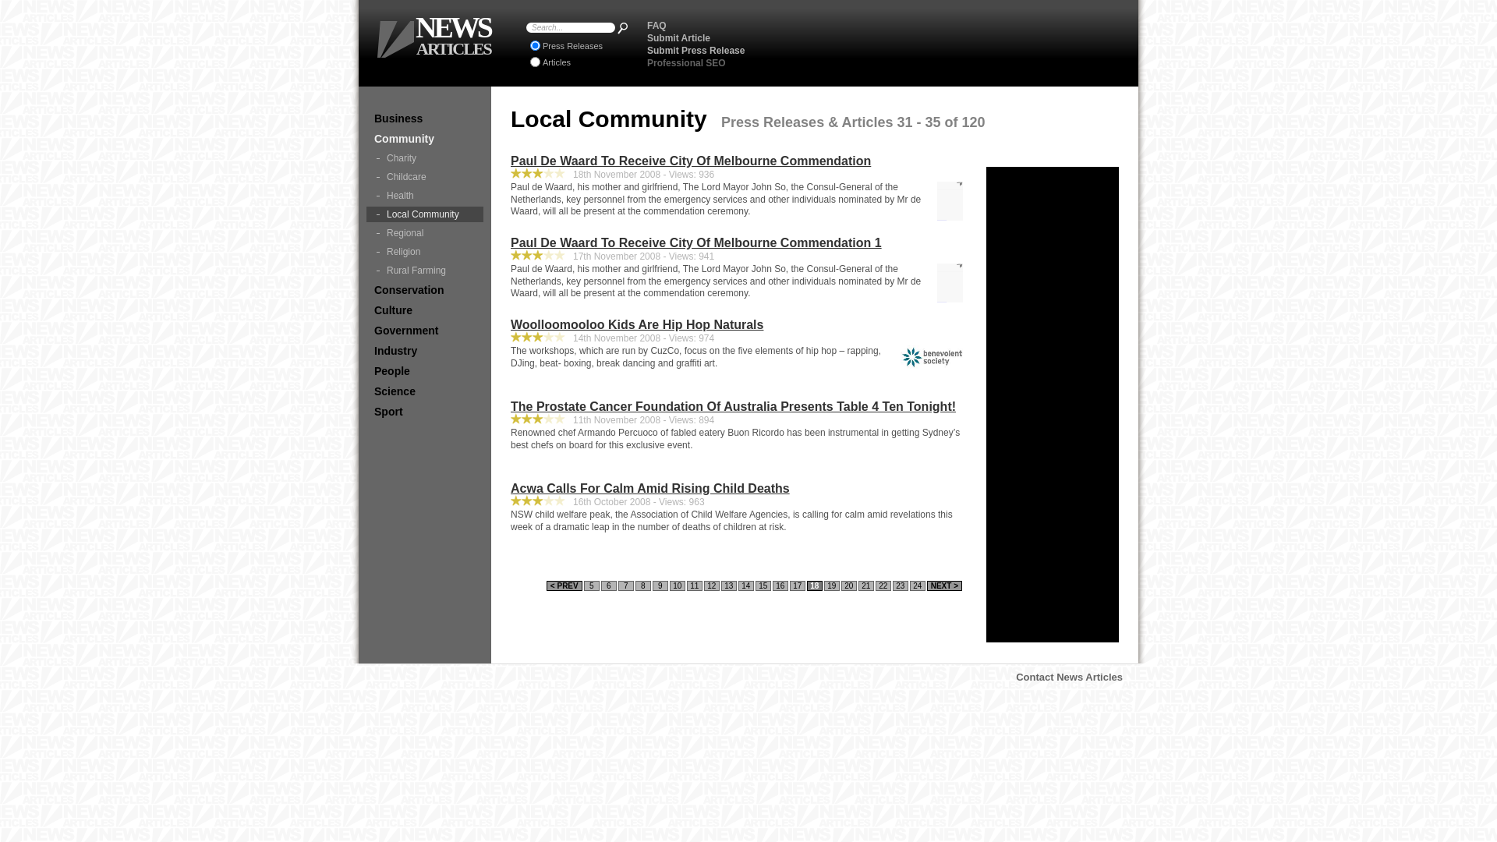  I want to click on Conservation, so click(425, 290).